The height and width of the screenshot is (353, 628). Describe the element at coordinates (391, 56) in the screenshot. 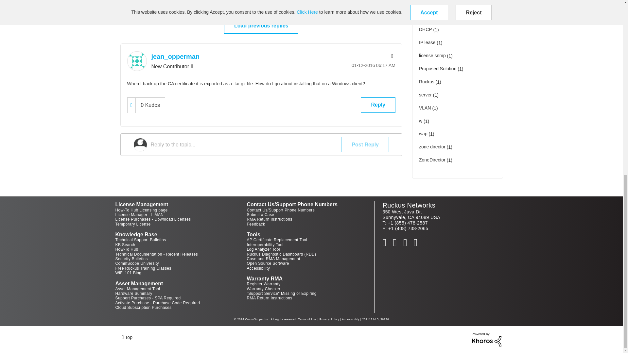

I see `Show option menu` at that location.